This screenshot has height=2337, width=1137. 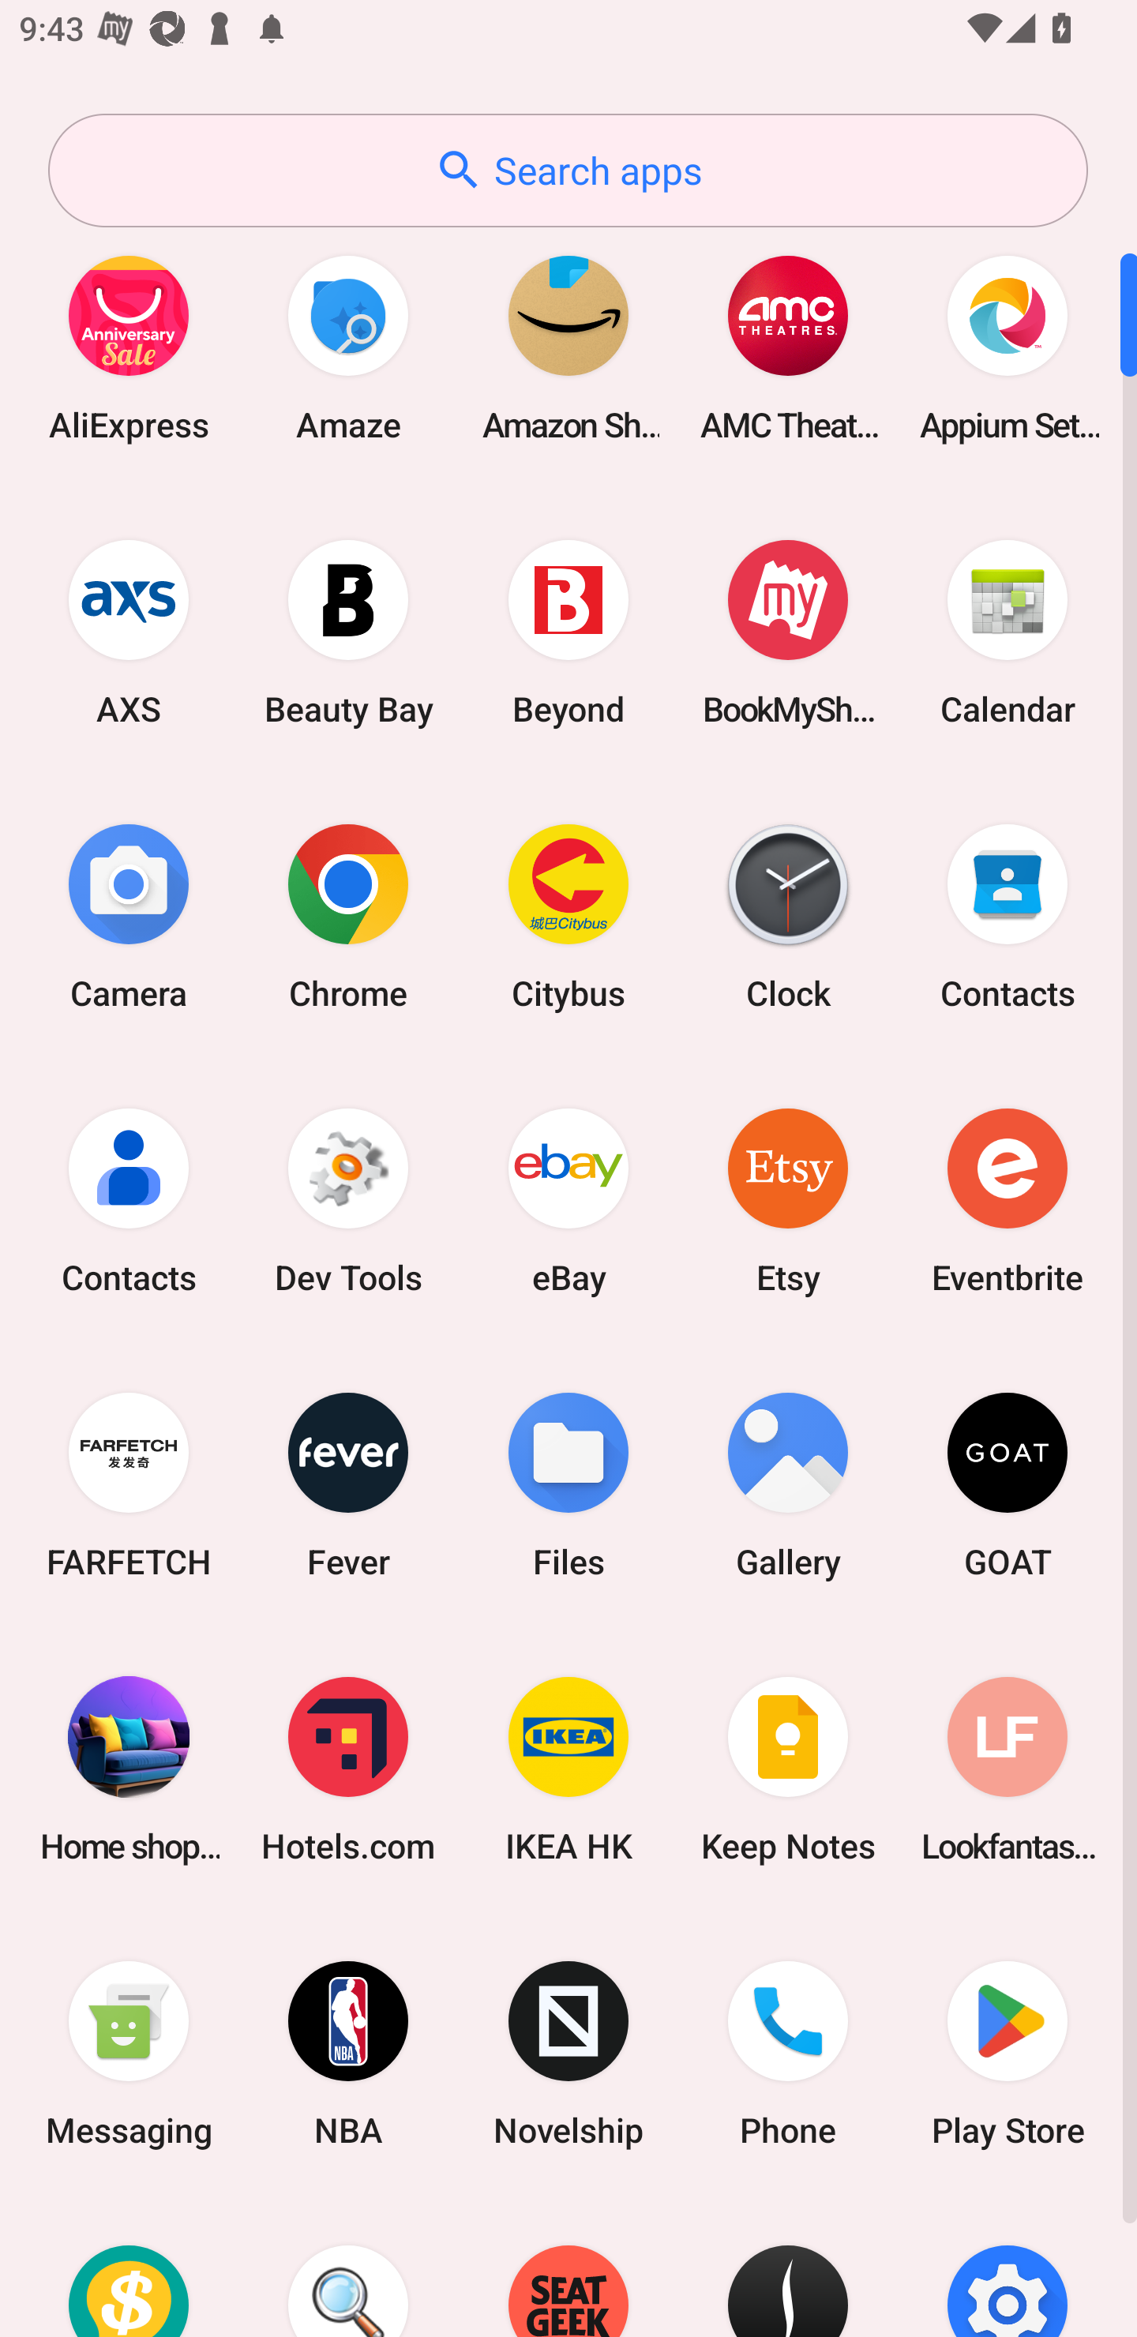 What do you see at coordinates (568, 2054) in the screenshot?
I see `Novelship` at bounding box center [568, 2054].